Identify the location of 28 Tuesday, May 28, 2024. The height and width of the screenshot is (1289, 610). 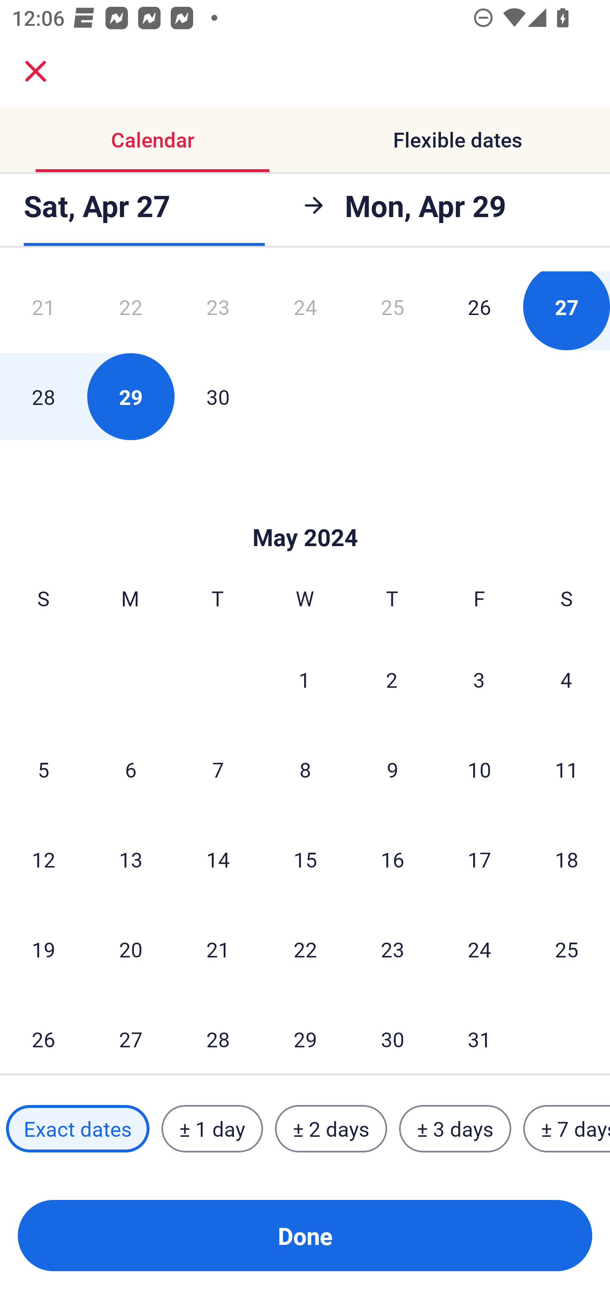
(218, 1034).